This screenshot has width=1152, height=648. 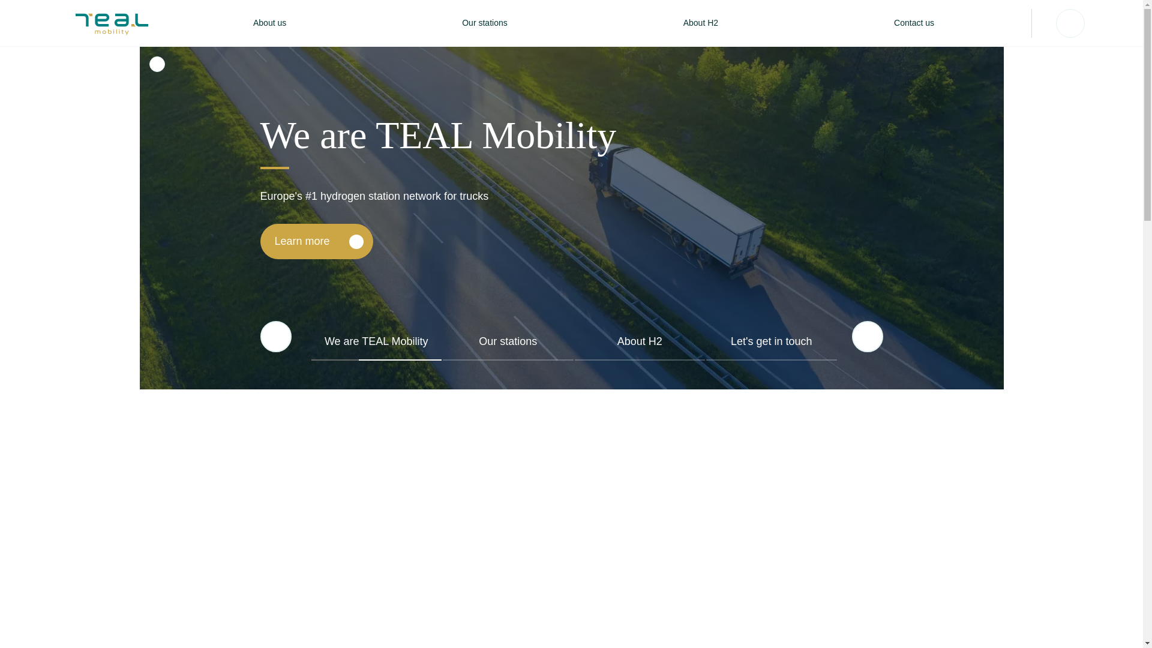 I want to click on Learn more, so click(x=317, y=241).